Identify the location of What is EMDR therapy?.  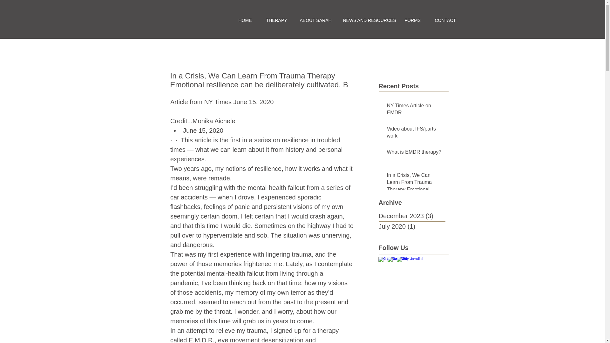
(416, 153).